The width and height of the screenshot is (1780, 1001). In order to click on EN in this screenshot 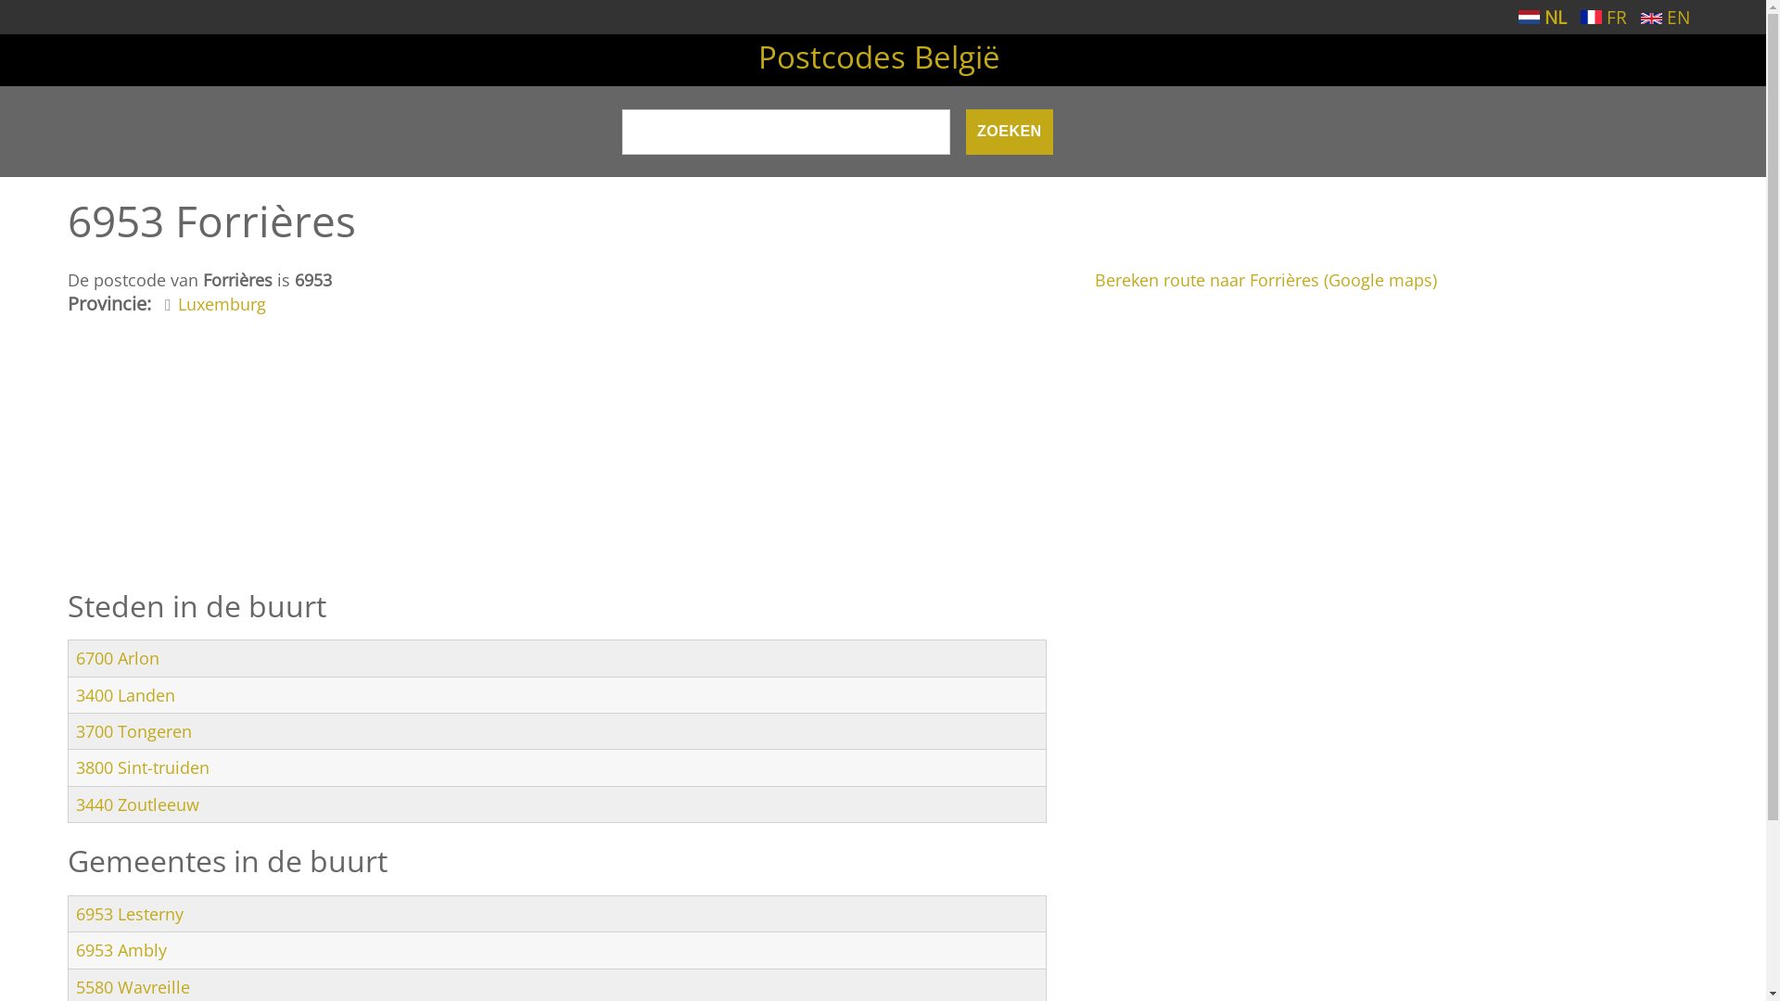, I will do `click(1665, 17)`.